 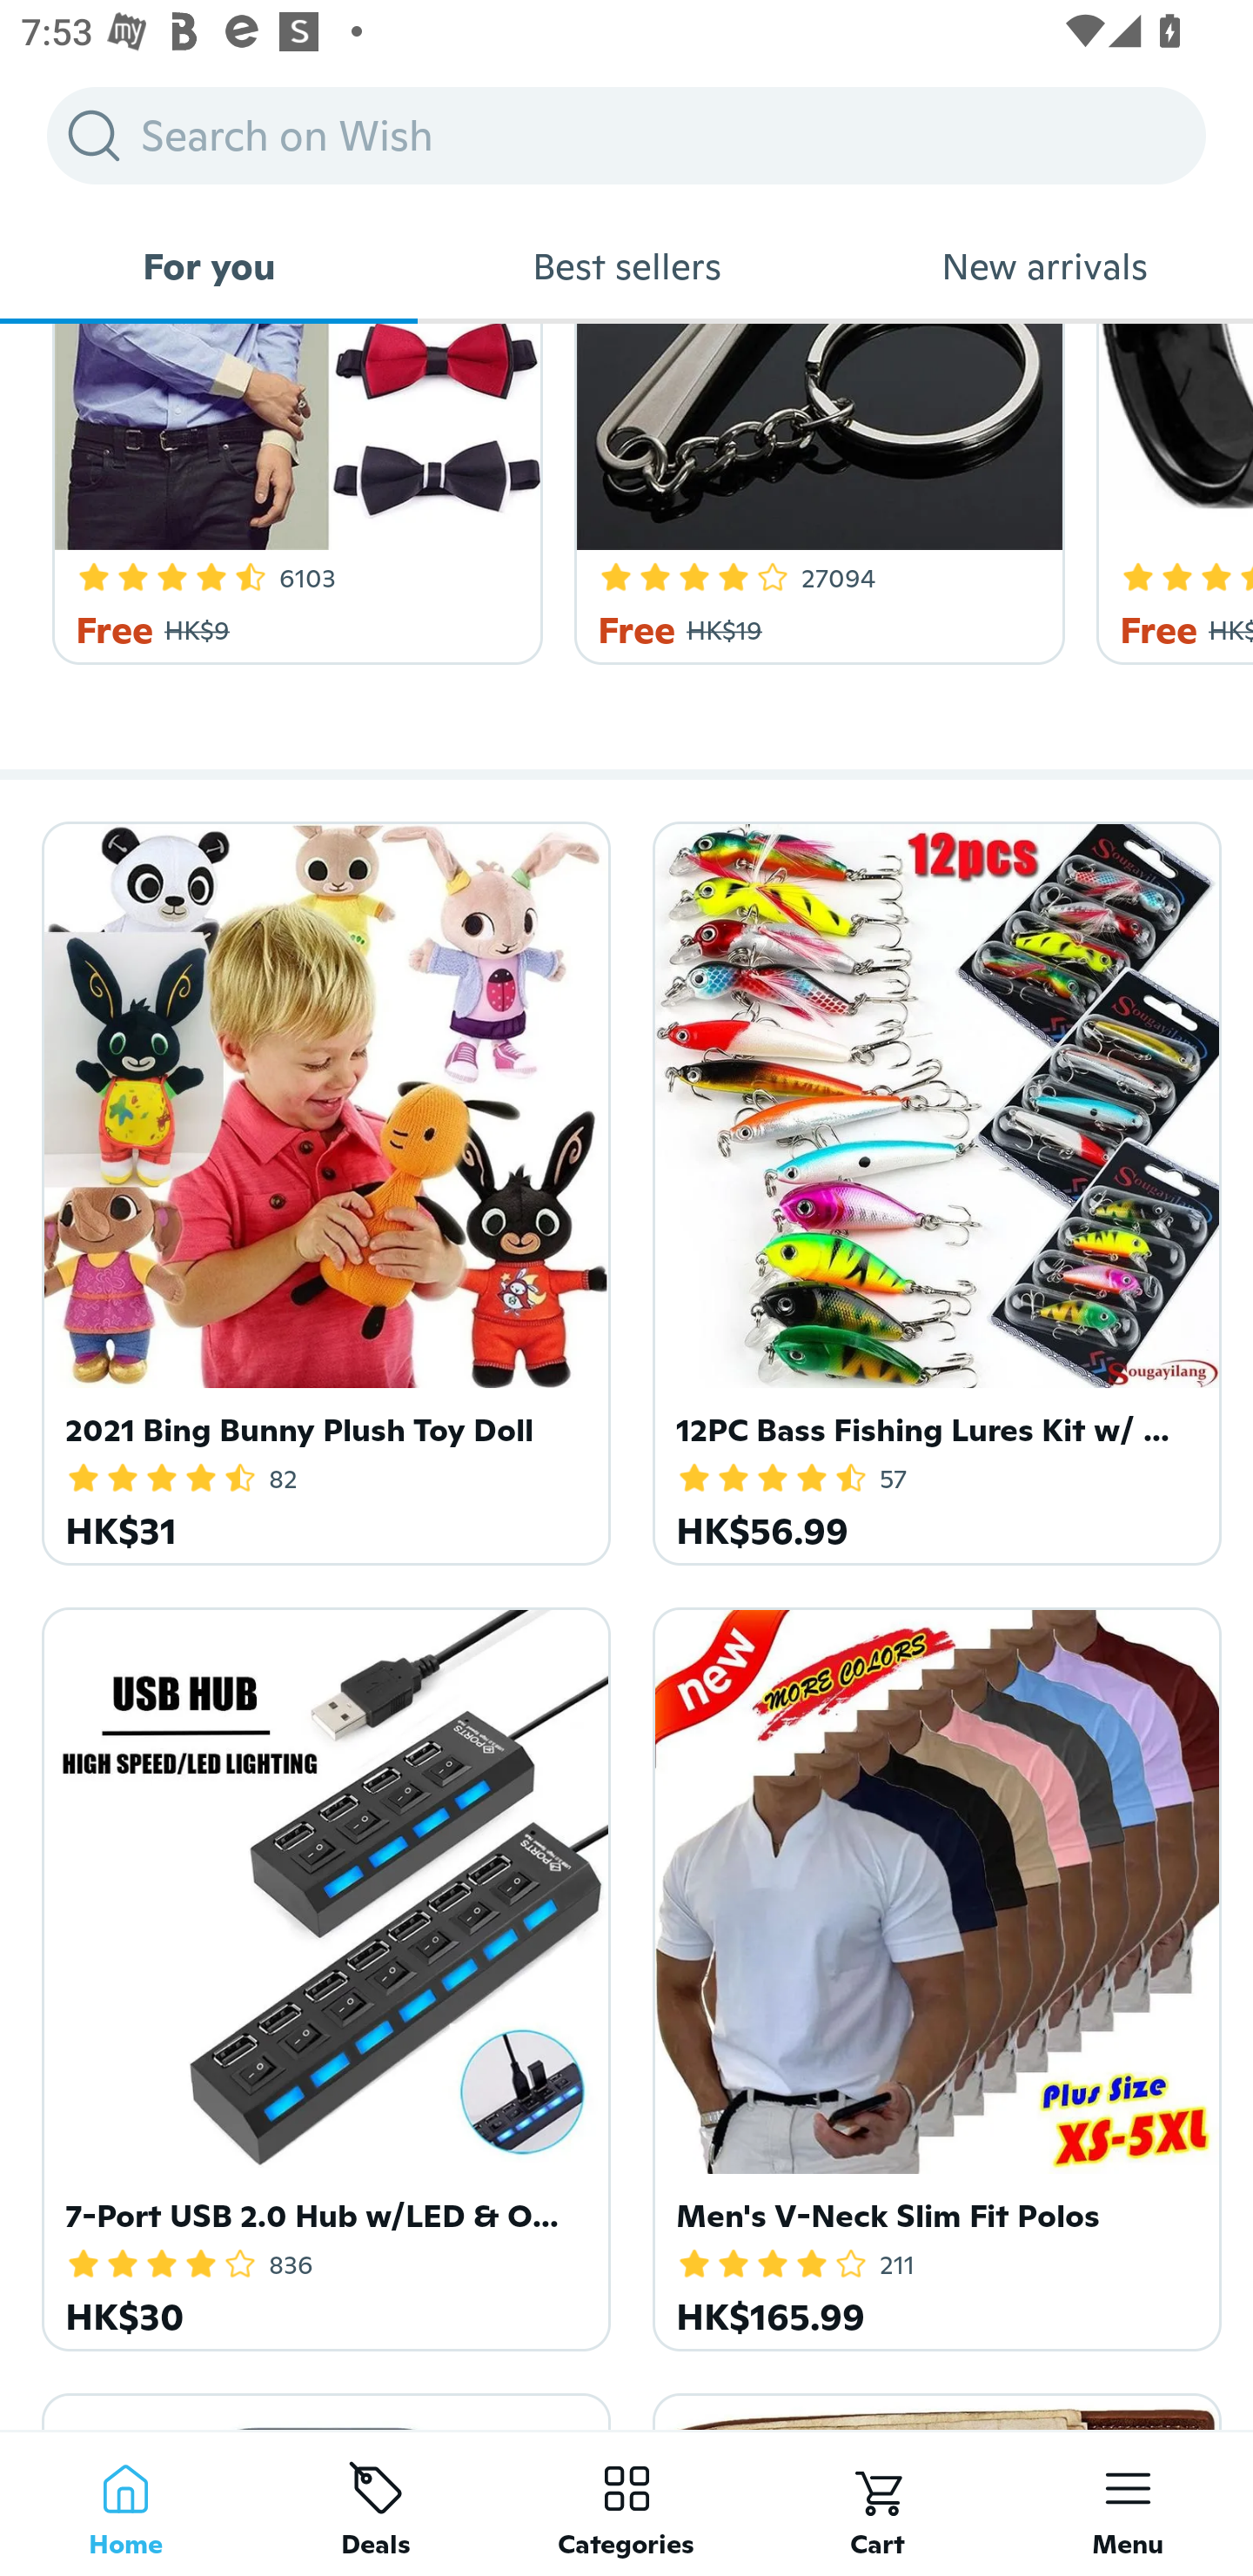 I want to click on Home, so click(x=125, y=2503).